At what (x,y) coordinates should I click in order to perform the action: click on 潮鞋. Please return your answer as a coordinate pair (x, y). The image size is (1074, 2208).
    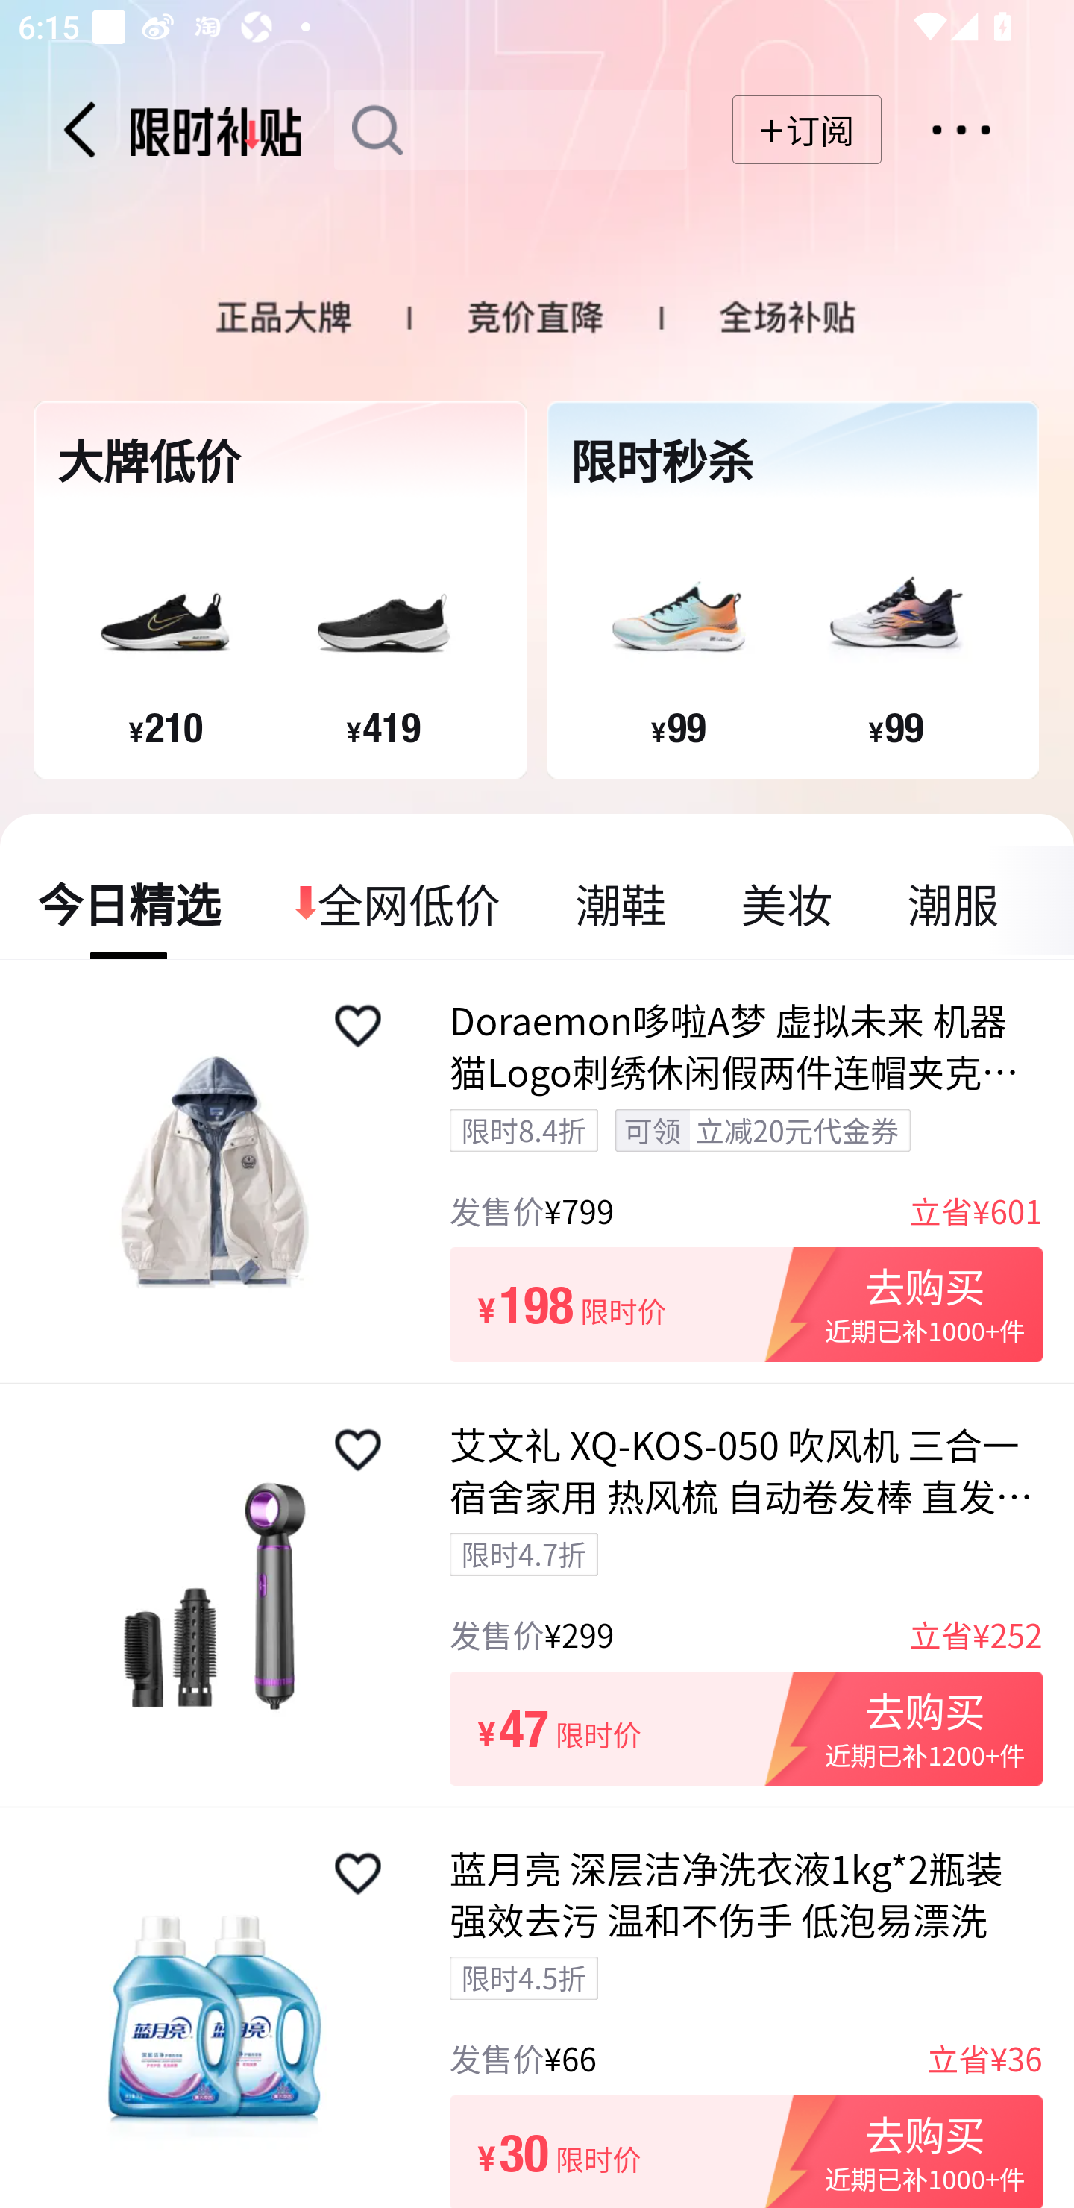
    Looking at the image, I should click on (621, 903).